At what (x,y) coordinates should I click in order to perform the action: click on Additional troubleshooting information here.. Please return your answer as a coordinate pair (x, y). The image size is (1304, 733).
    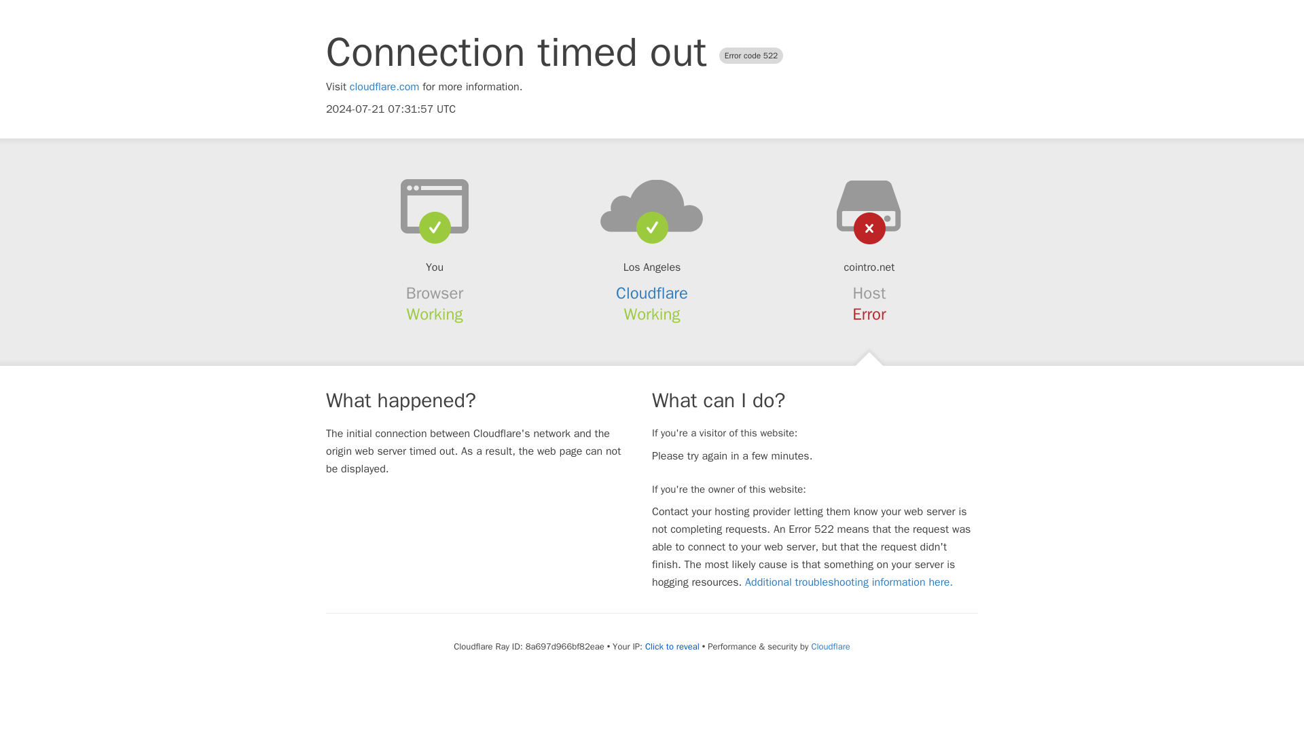
    Looking at the image, I should click on (849, 582).